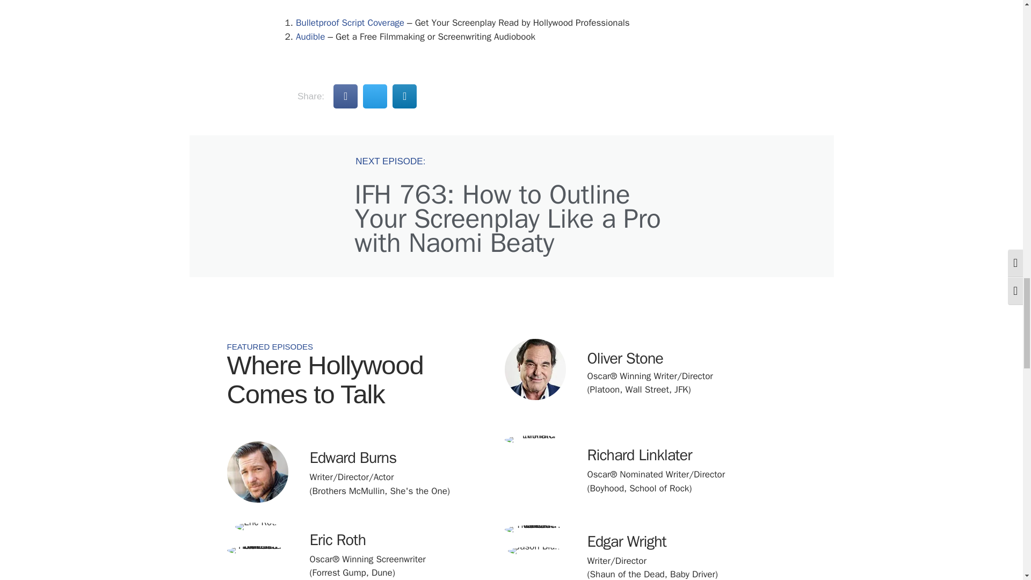 The image size is (1031, 580). Describe the element at coordinates (337, 540) in the screenshot. I see `Eric Roth` at that location.